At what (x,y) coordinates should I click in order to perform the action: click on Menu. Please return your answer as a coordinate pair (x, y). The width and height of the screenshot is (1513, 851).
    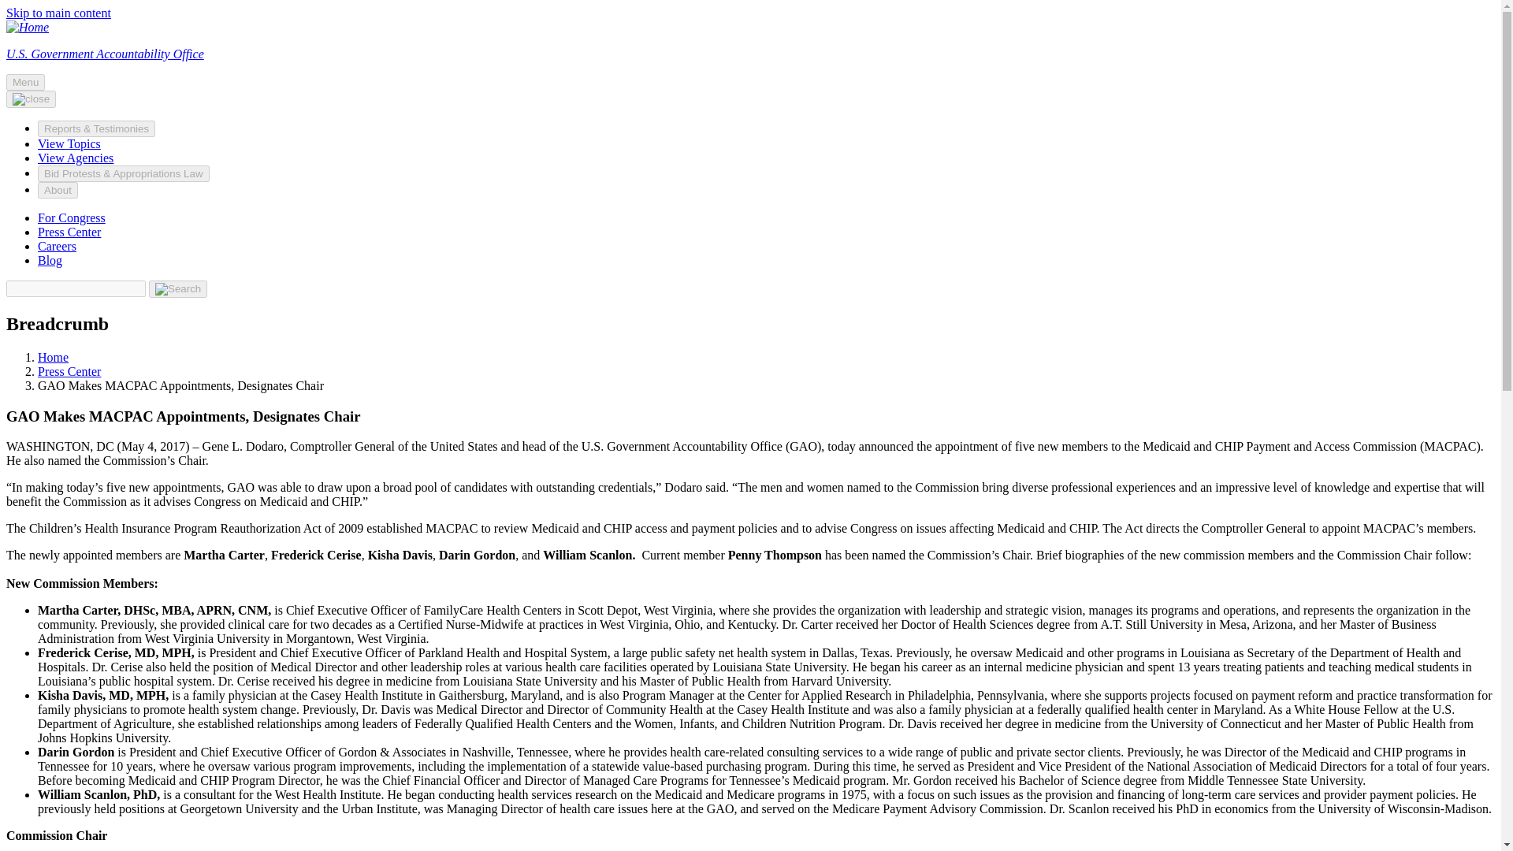
    Looking at the image, I should click on (25, 82).